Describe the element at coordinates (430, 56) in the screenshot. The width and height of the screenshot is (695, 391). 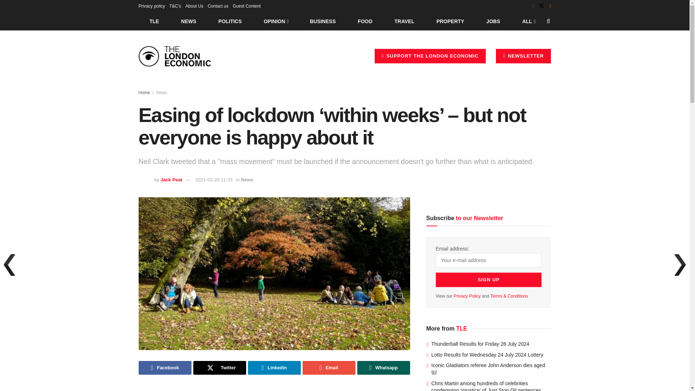
I see `SUPPORT THE LONDON ECONOMIC` at that location.